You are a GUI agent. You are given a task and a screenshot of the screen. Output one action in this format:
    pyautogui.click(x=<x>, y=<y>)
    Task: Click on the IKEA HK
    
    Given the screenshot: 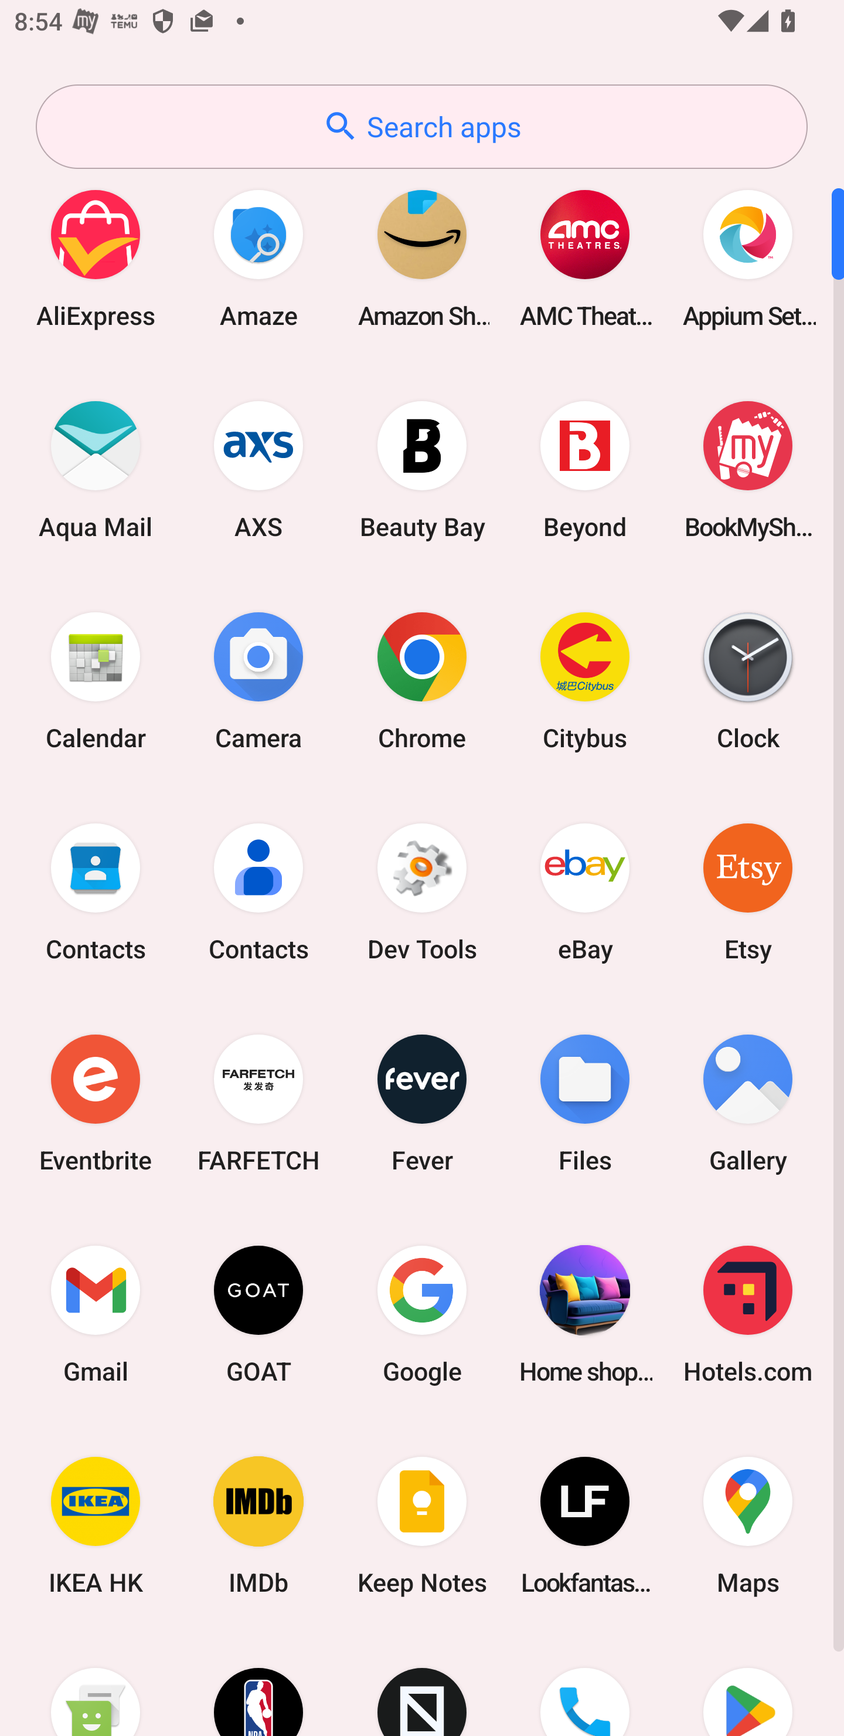 What is the action you would take?
    pyautogui.click(x=96, y=1526)
    